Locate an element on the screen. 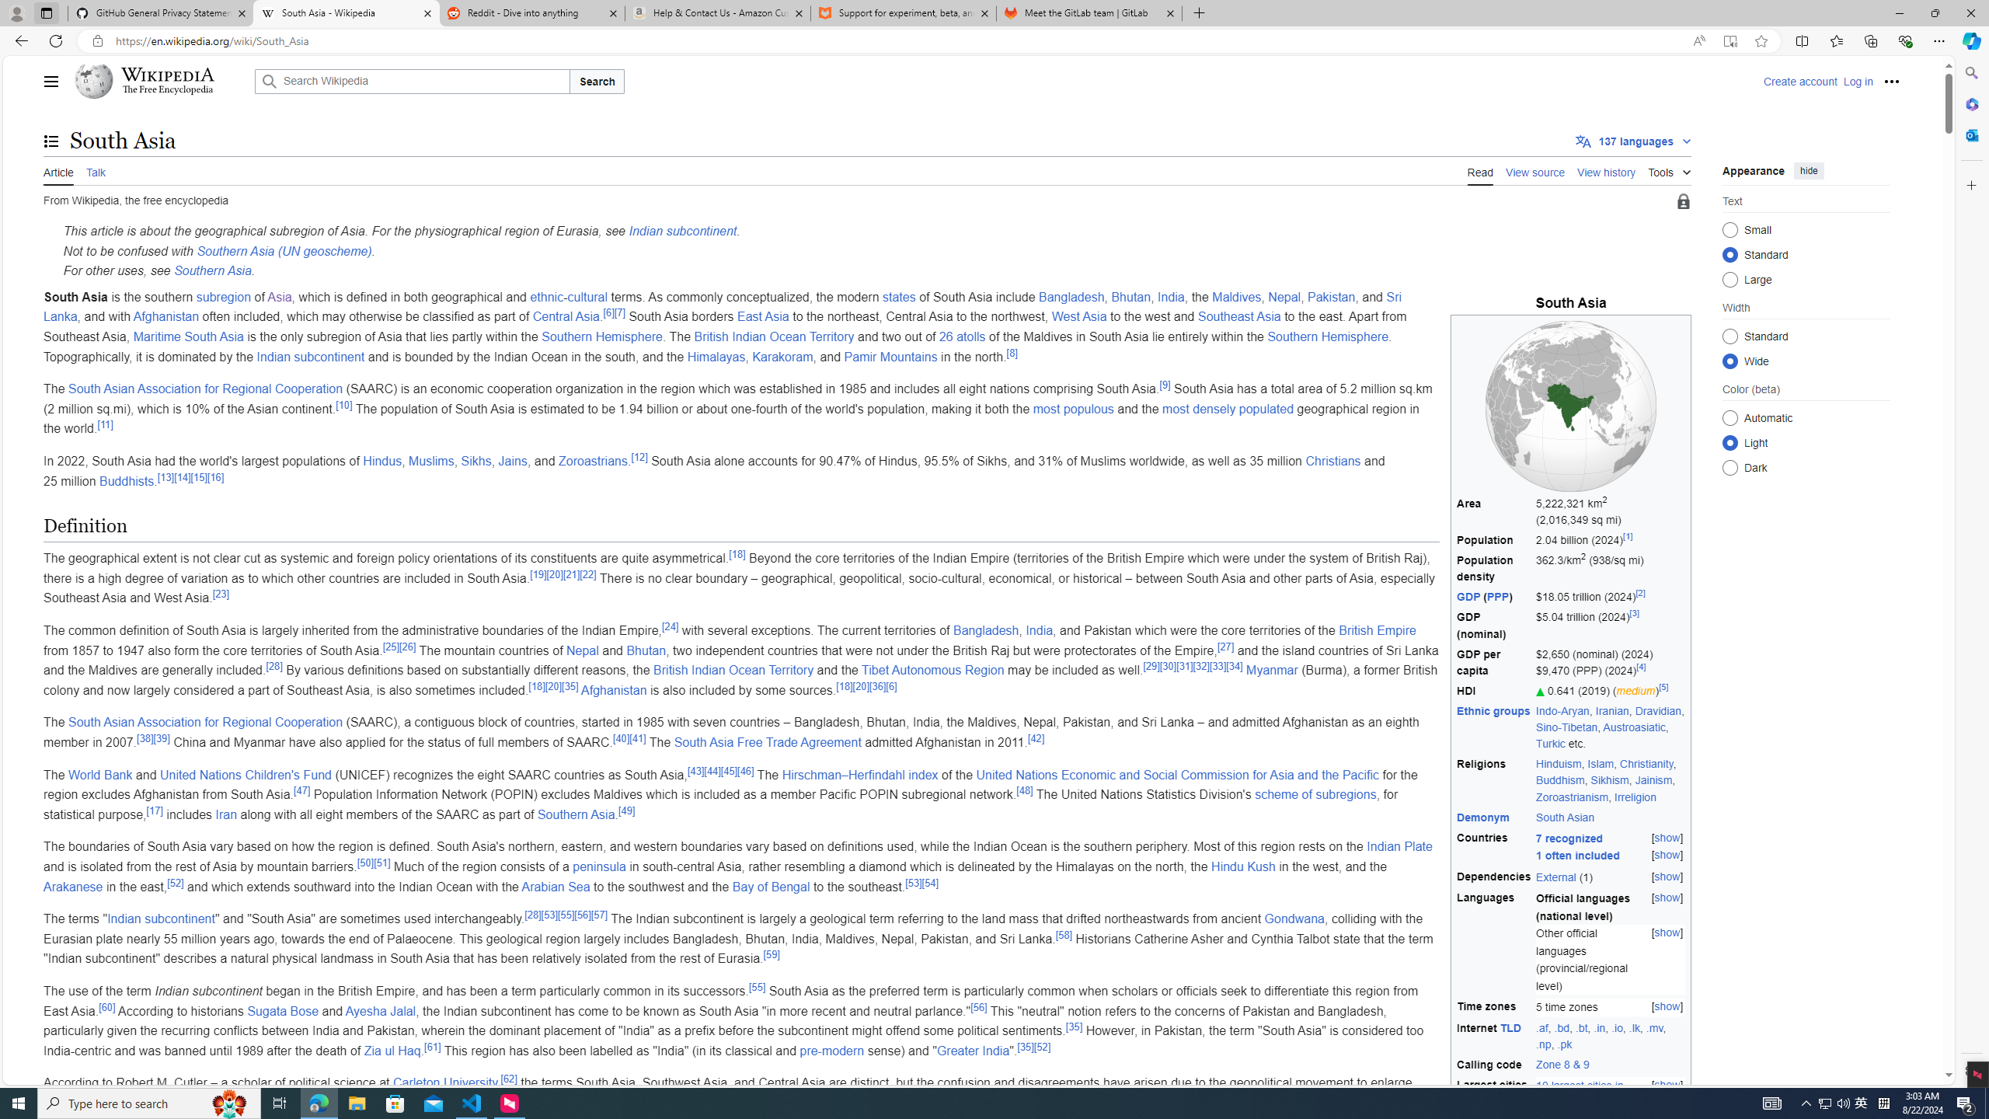 The width and height of the screenshot is (1989, 1119). TLD is located at coordinates (1510, 1027).